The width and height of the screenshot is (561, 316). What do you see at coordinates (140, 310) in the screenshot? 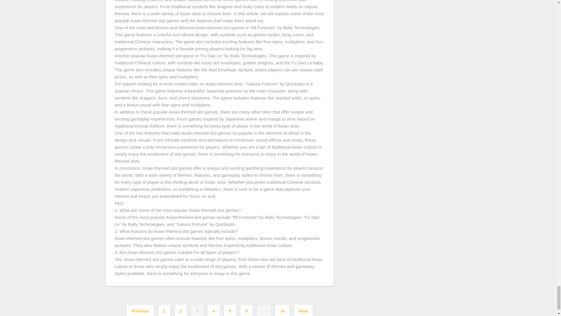
I see `Previous` at bounding box center [140, 310].